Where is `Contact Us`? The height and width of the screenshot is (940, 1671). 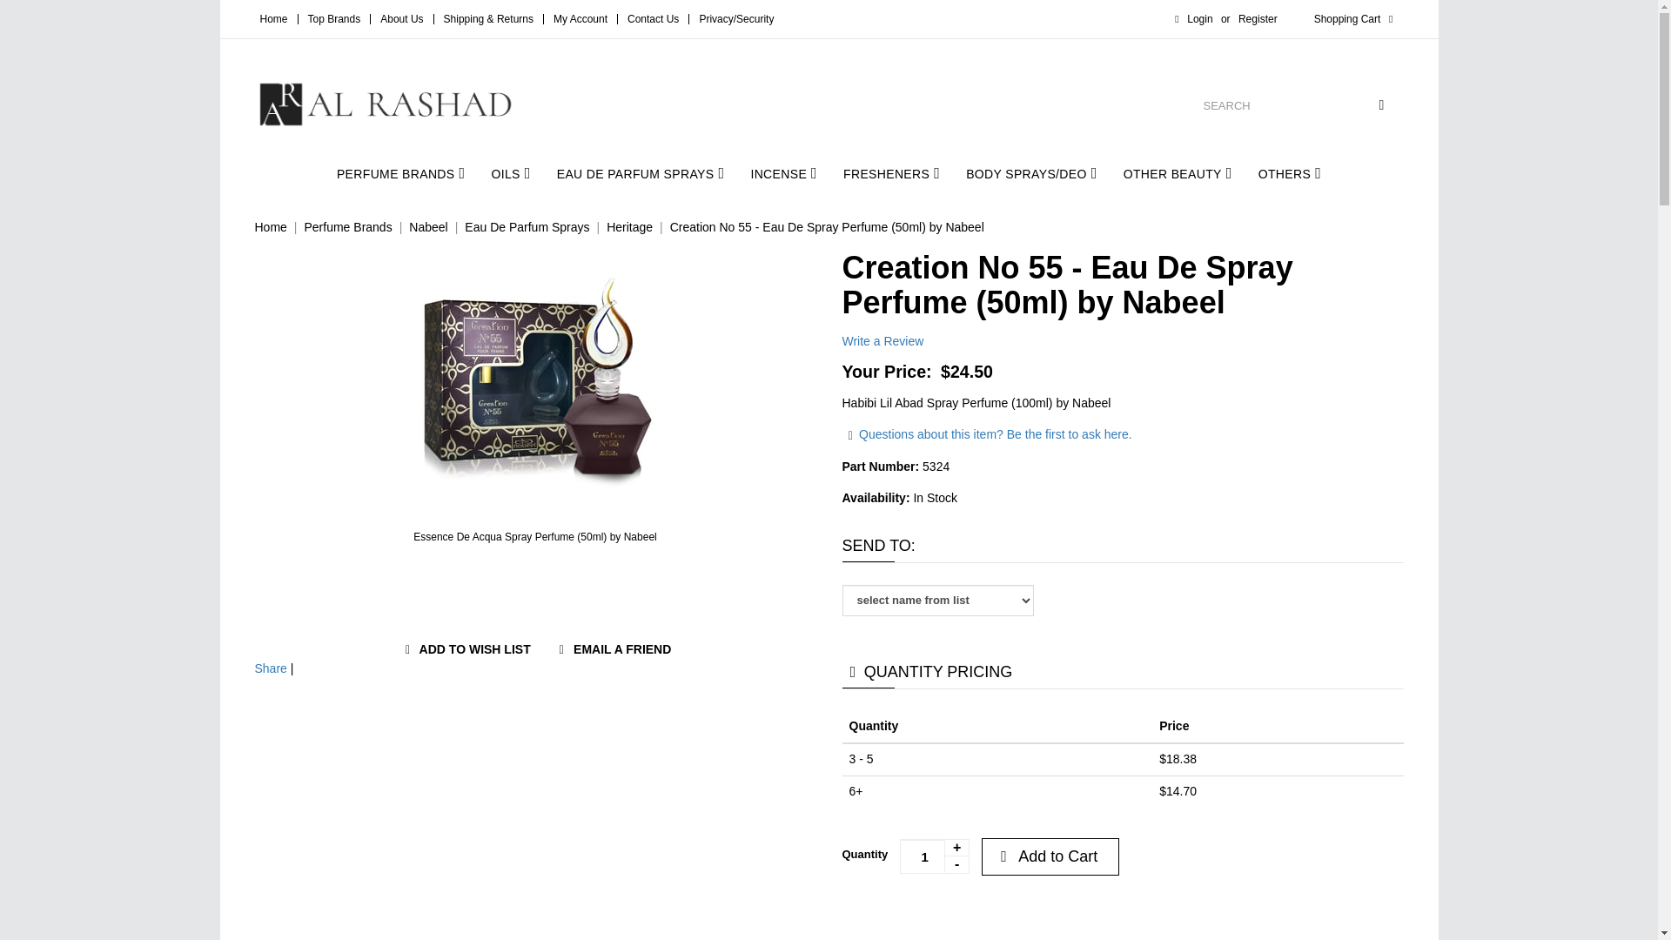 Contact Us is located at coordinates (653, 19).